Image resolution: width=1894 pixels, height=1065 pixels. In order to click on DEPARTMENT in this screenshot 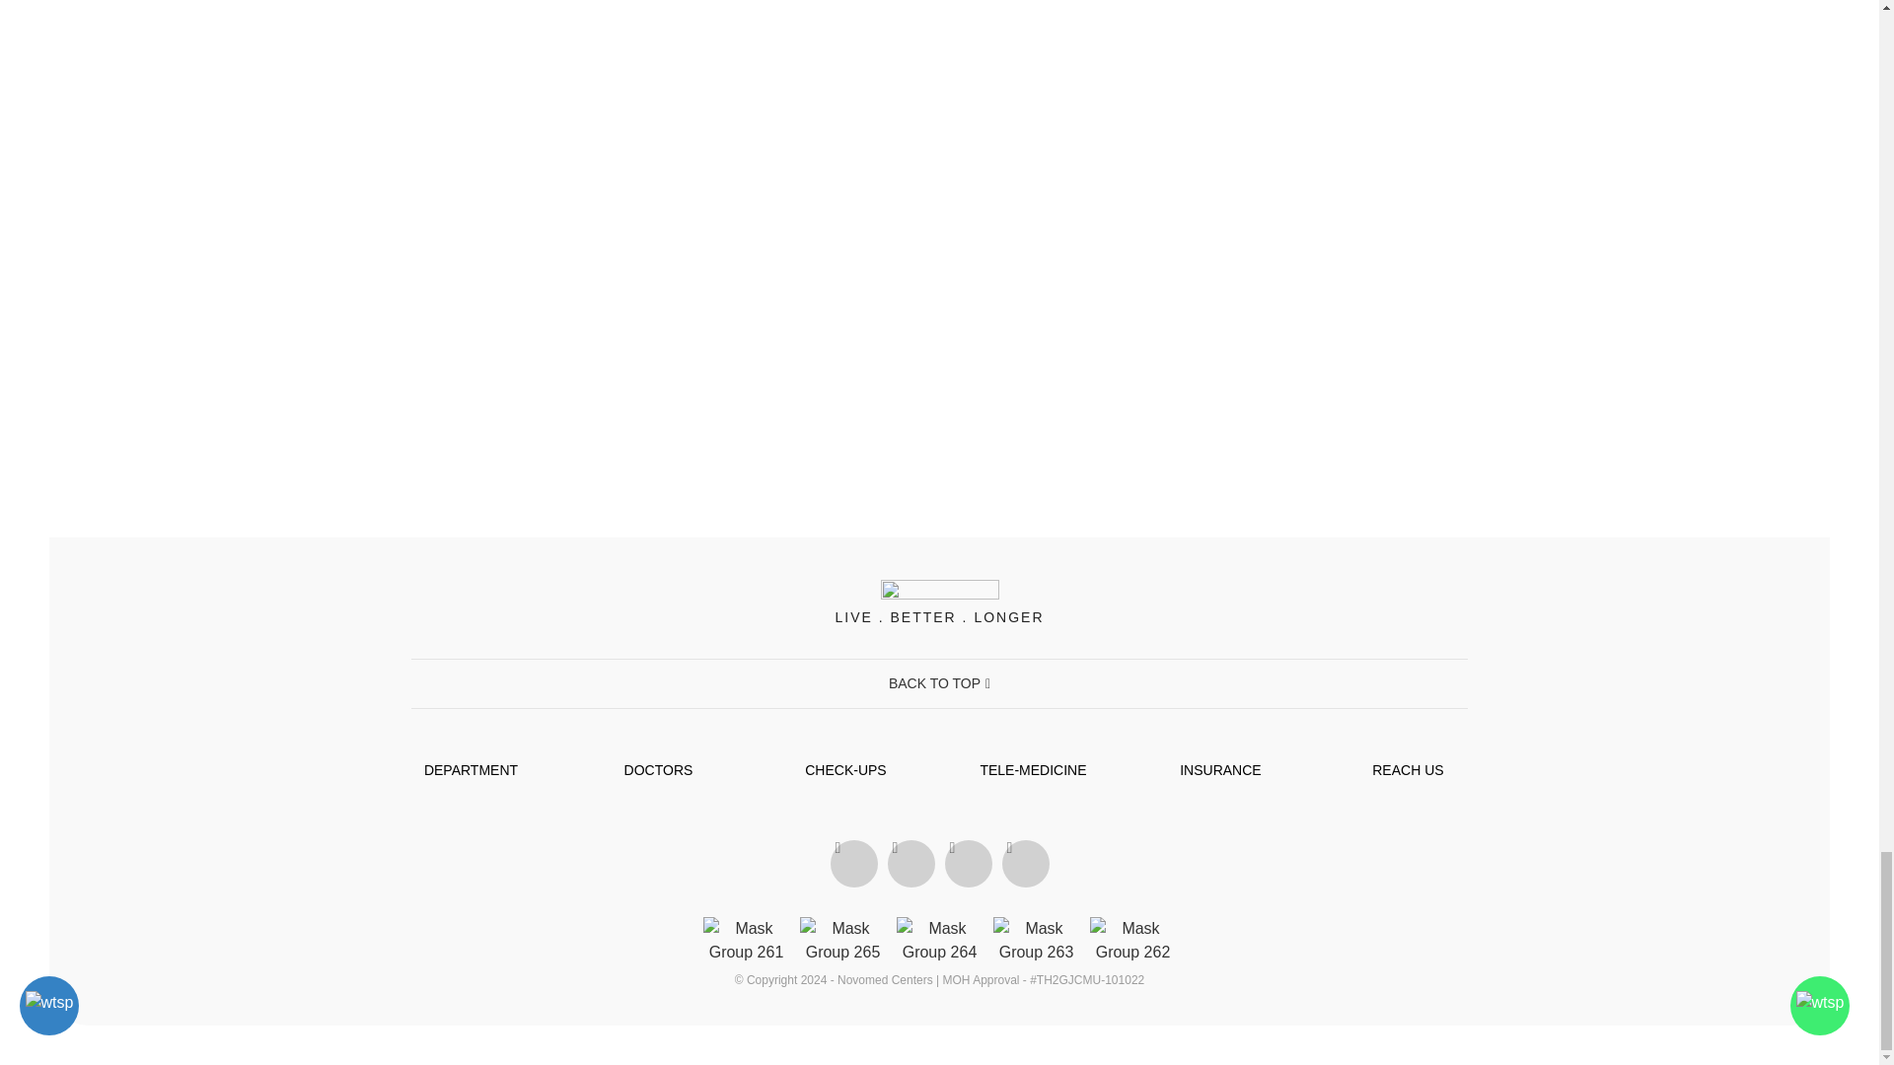, I will do `click(471, 770)`.